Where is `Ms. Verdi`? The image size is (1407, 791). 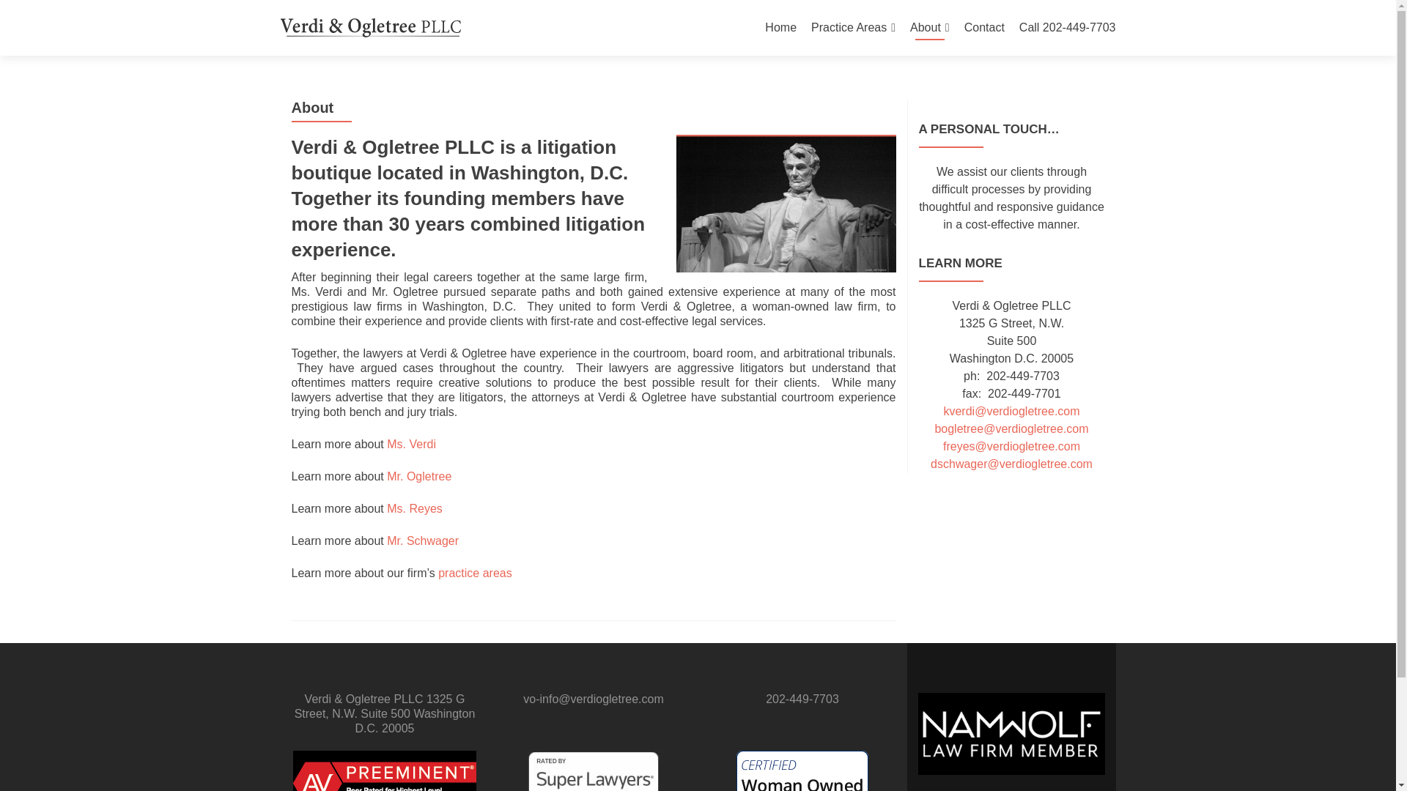 Ms. Verdi is located at coordinates (412, 444).